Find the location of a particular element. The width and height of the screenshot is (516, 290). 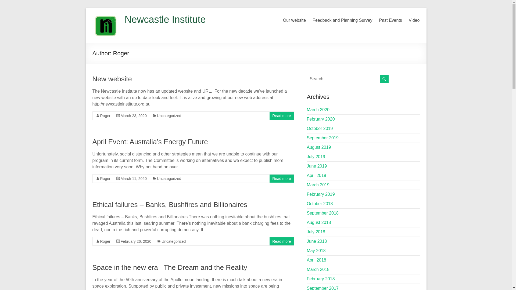

June 2018 is located at coordinates (317, 241).